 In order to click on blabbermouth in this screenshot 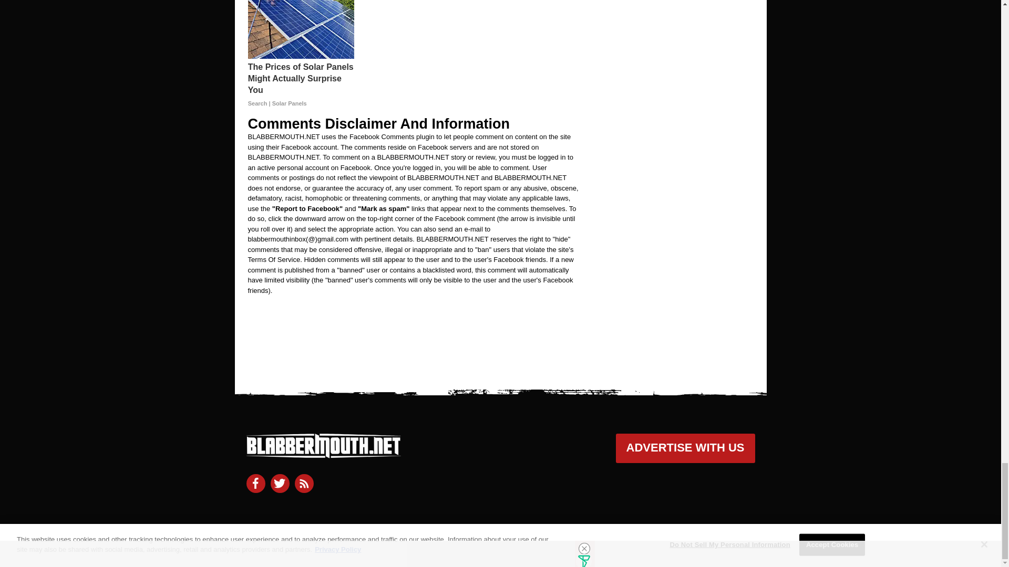, I will do `click(323, 454)`.